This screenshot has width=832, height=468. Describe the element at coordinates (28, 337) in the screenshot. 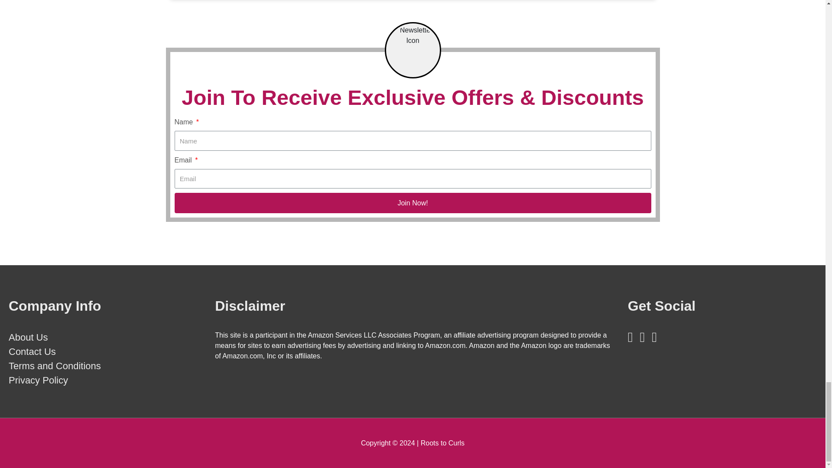

I see `About Us` at that location.